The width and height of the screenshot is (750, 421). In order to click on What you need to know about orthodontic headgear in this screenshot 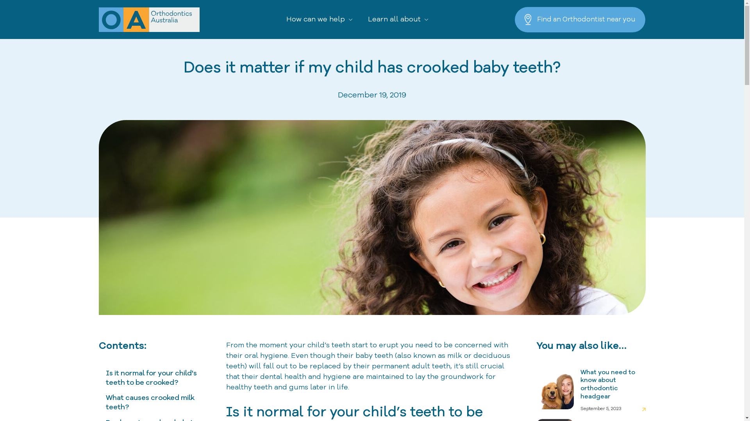, I will do `click(613, 385)`.